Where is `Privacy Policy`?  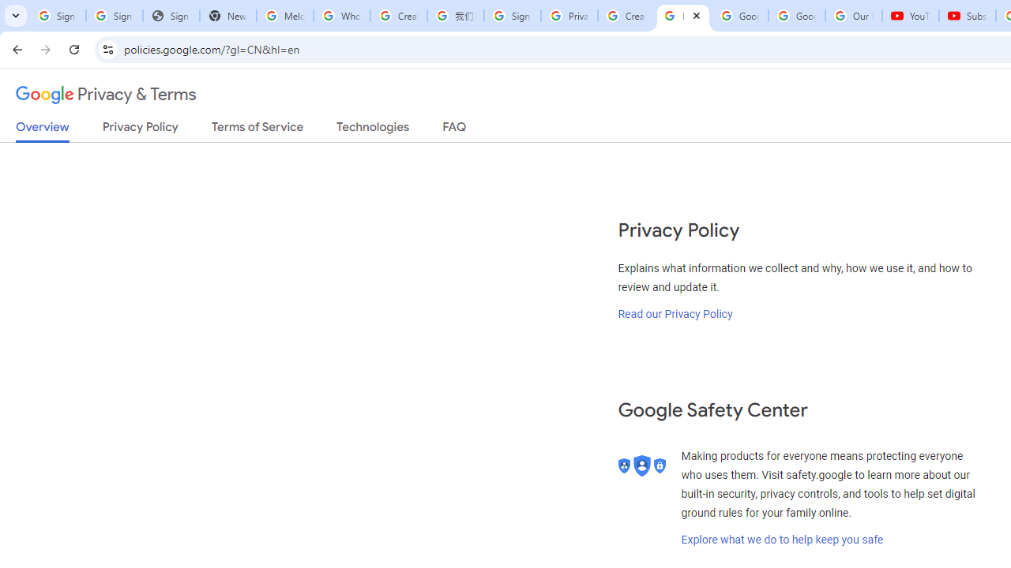 Privacy Policy is located at coordinates (141, 130).